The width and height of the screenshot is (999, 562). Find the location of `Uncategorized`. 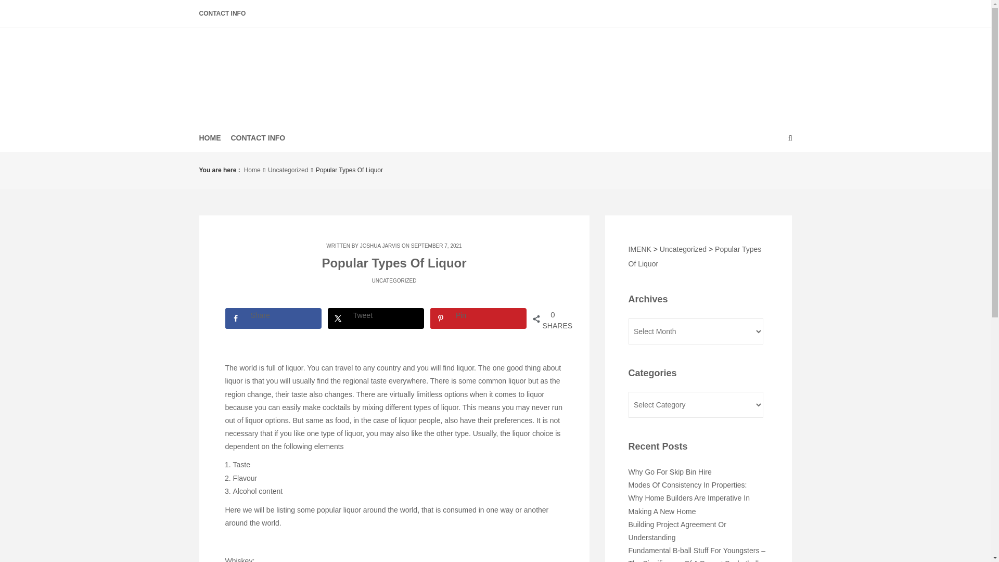

Uncategorized is located at coordinates (287, 171).